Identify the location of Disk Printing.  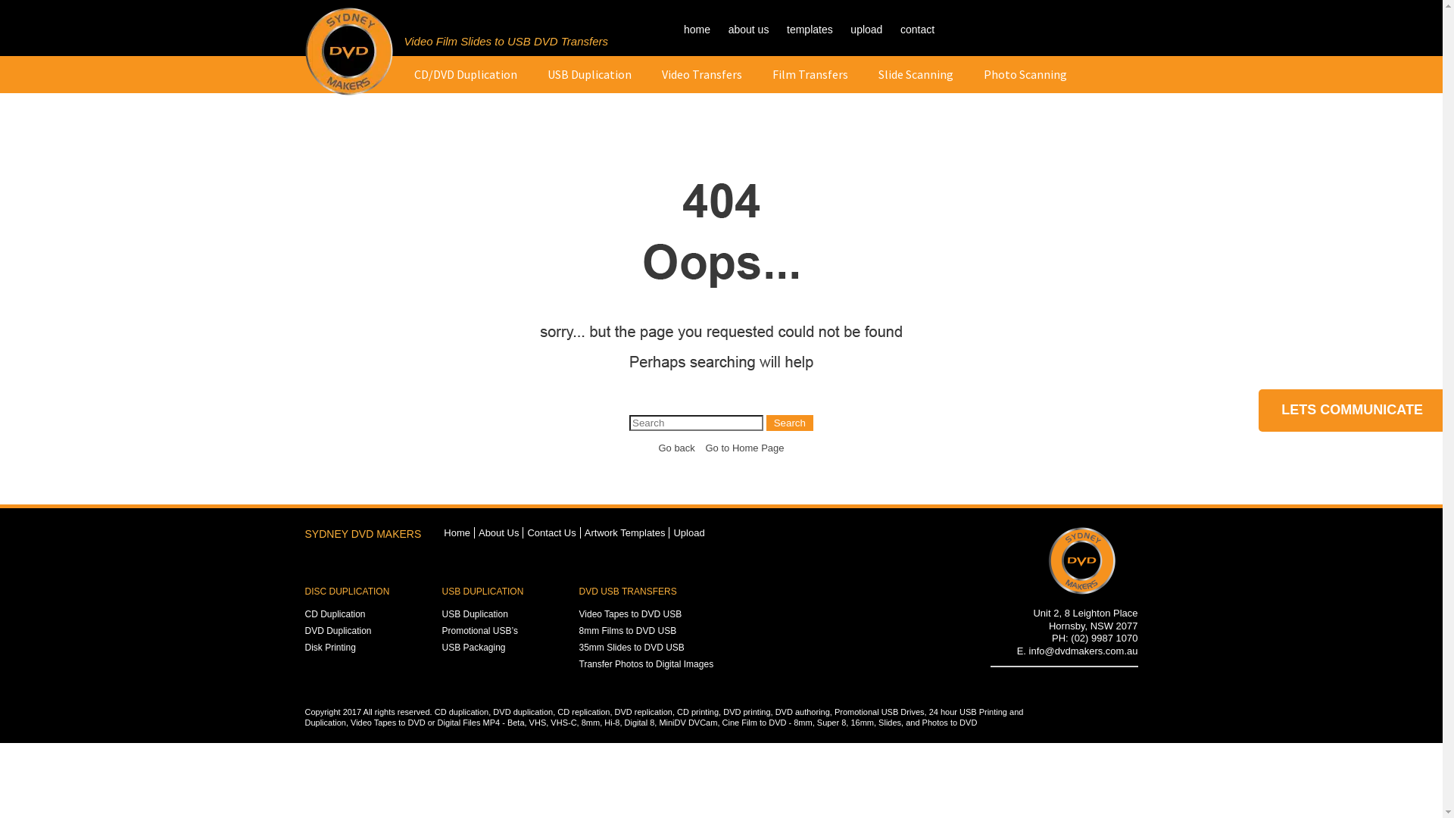
(330, 648).